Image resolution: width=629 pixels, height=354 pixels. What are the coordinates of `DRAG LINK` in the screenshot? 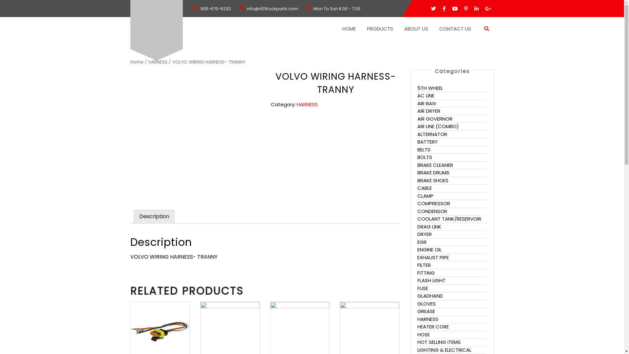 It's located at (429, 227).